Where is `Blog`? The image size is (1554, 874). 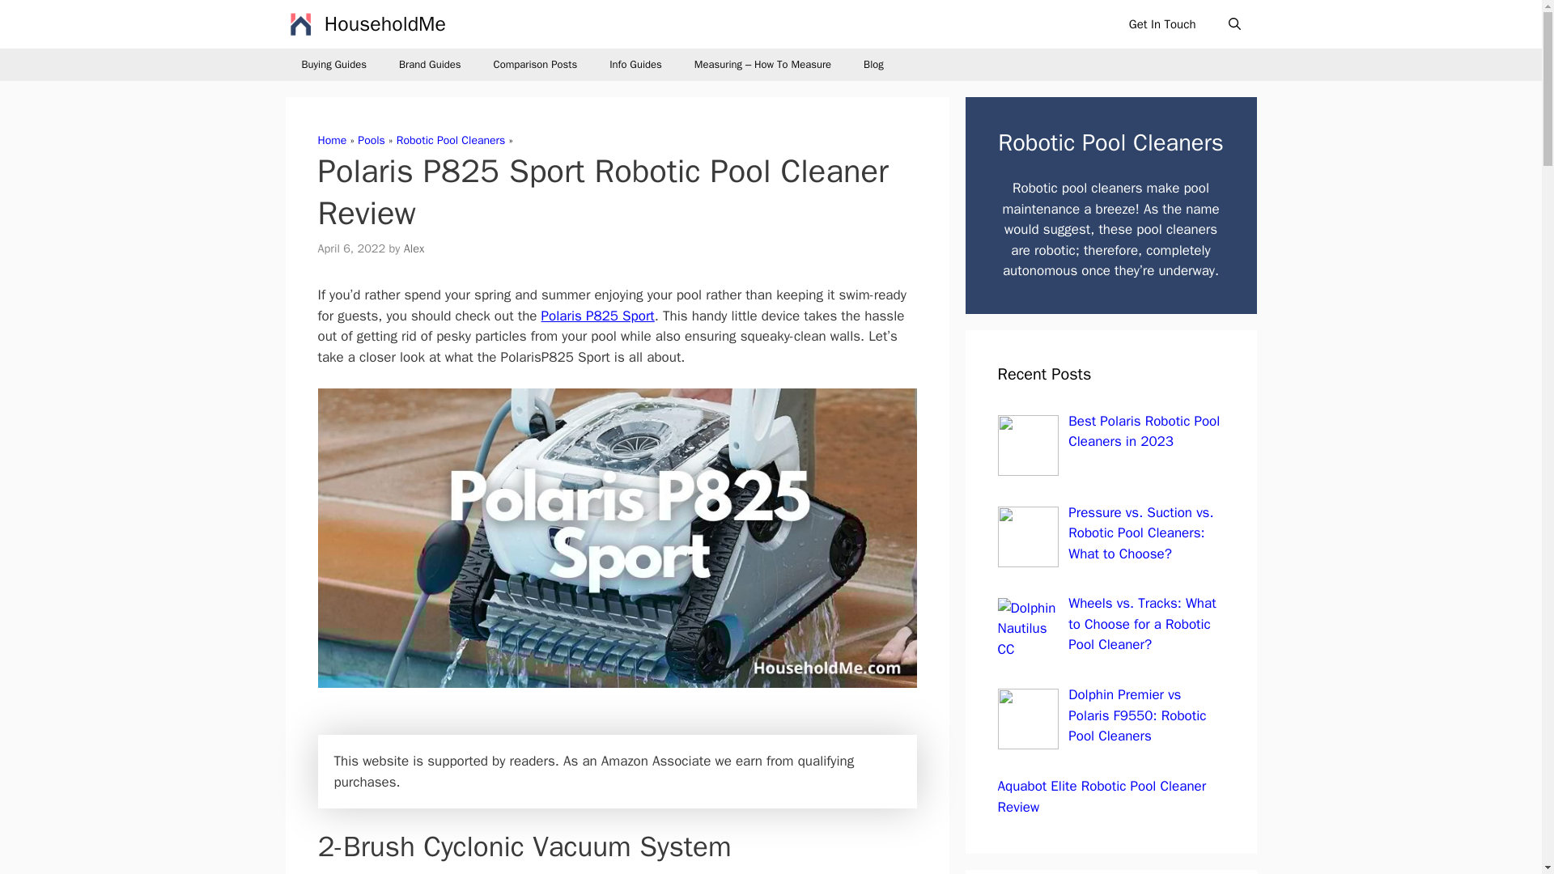
Blog is located at coordinates (873, 65).